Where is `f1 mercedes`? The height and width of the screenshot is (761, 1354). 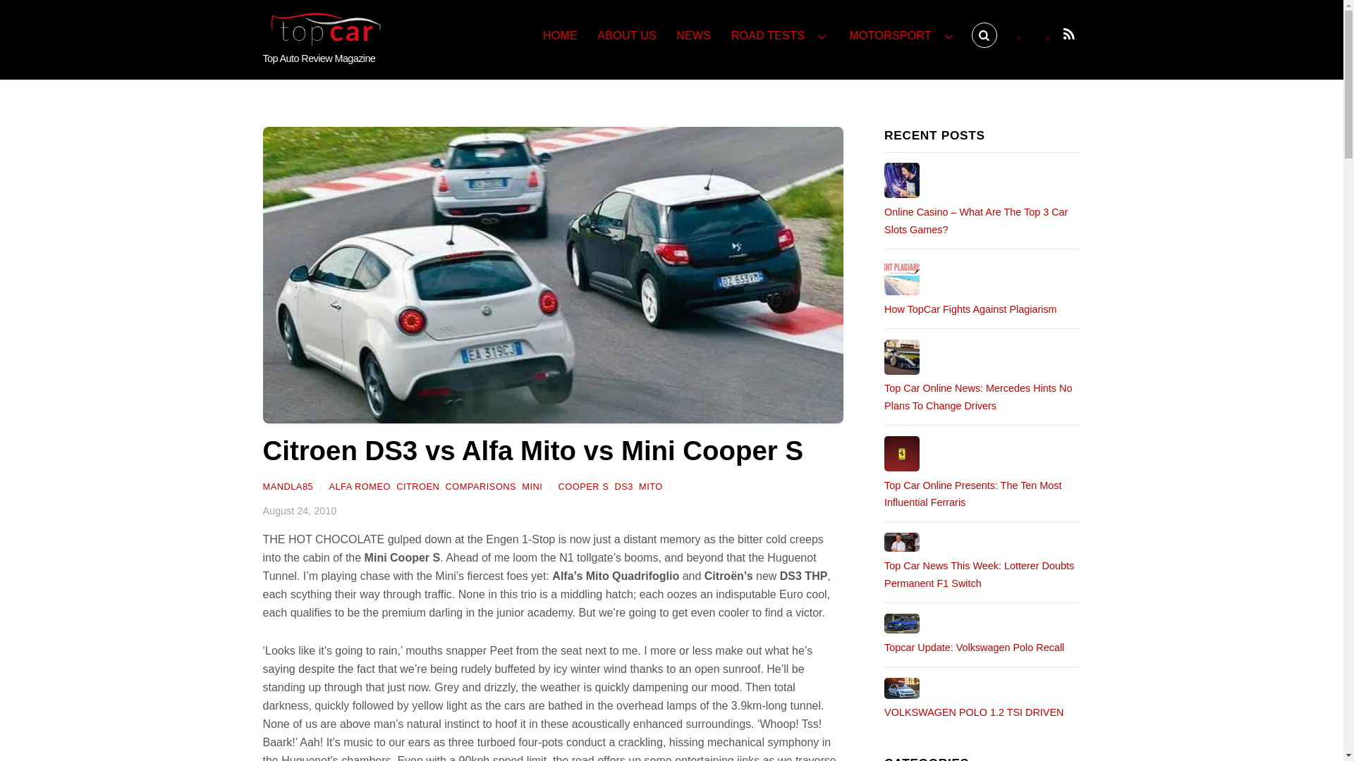
f1 mercedes is located at coordinates (901, 357).